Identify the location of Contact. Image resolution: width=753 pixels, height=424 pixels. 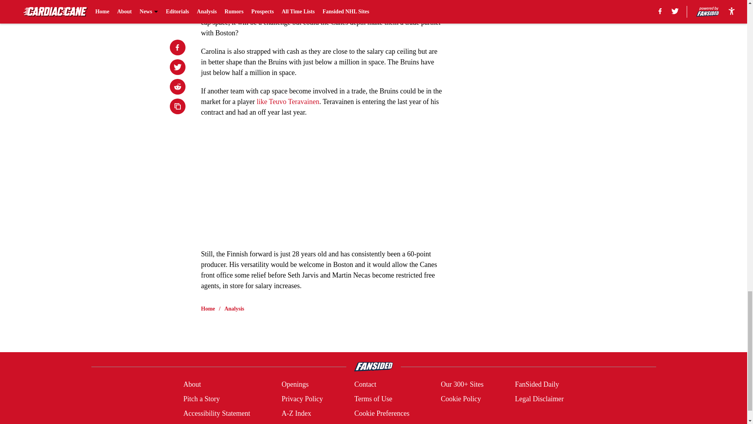
(365, 384).